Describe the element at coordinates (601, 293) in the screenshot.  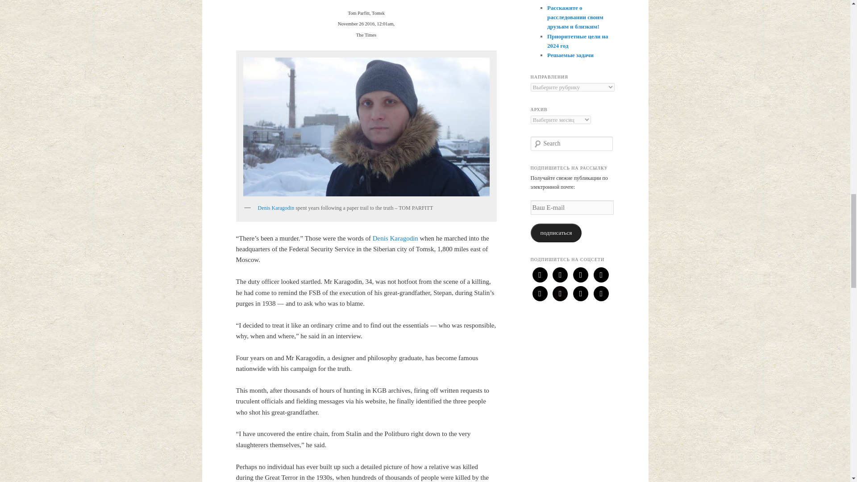
I see `Default Label` at that location.